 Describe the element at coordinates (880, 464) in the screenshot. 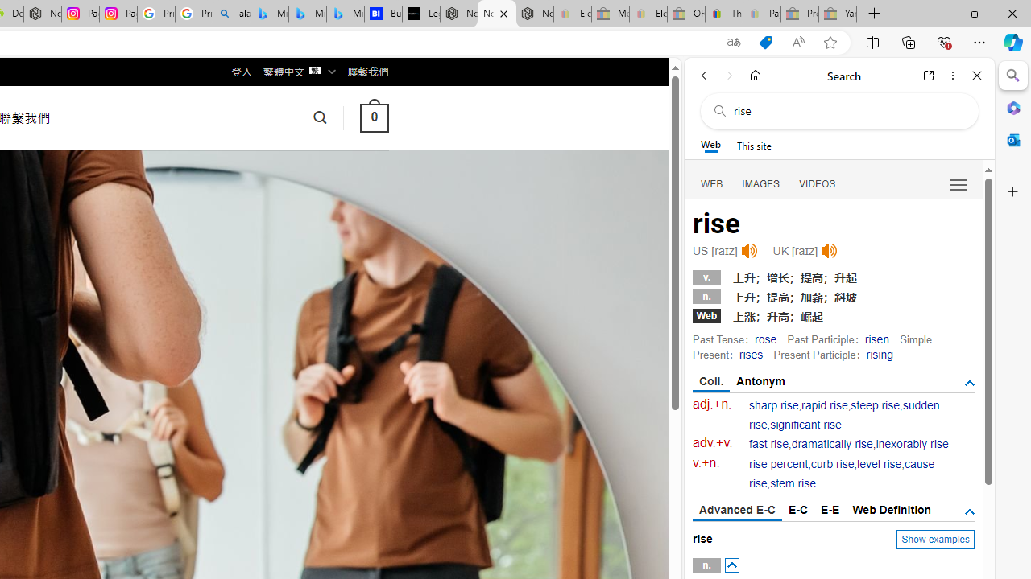

I see `level rise` at that location.